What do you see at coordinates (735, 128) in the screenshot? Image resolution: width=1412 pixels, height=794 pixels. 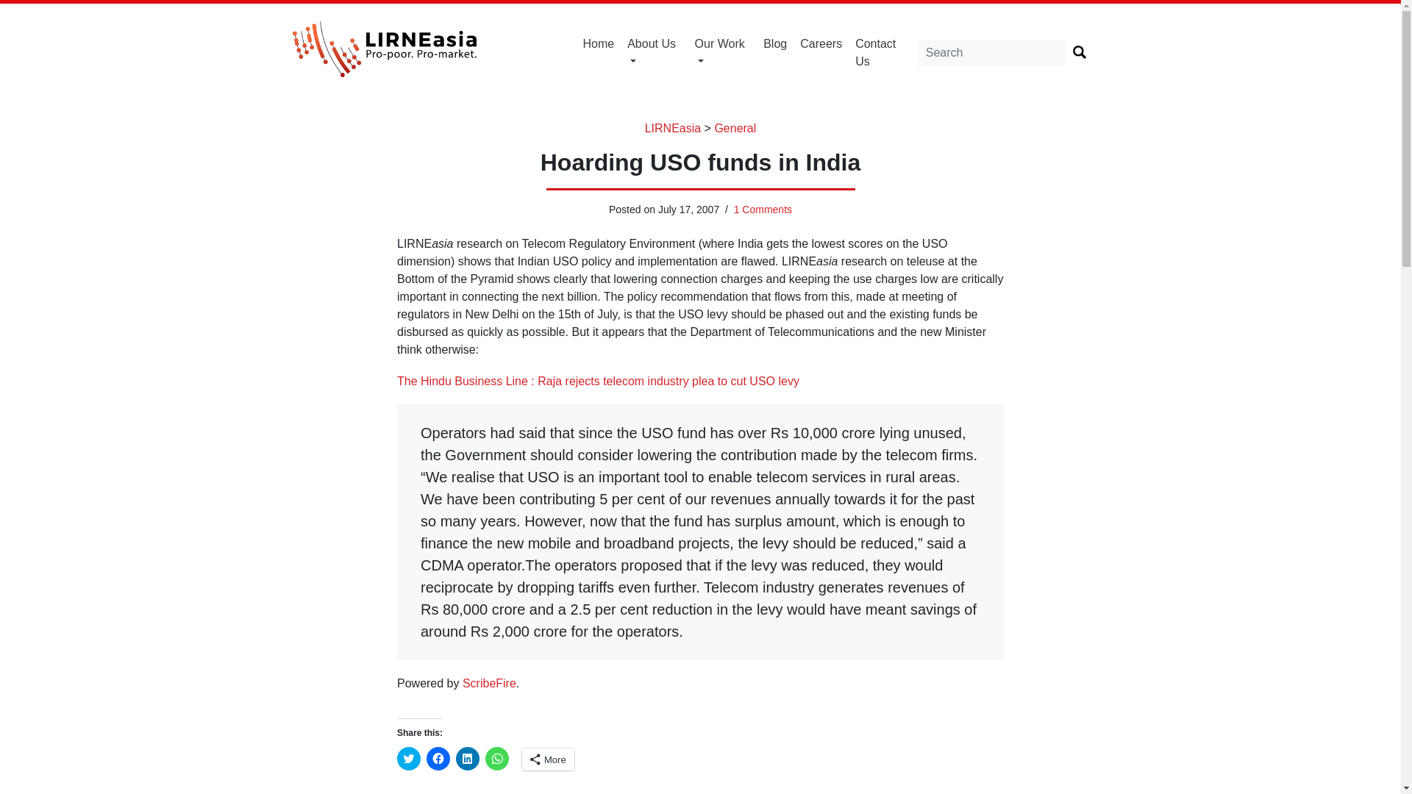 I see `General` at bounding box center [735, 128].